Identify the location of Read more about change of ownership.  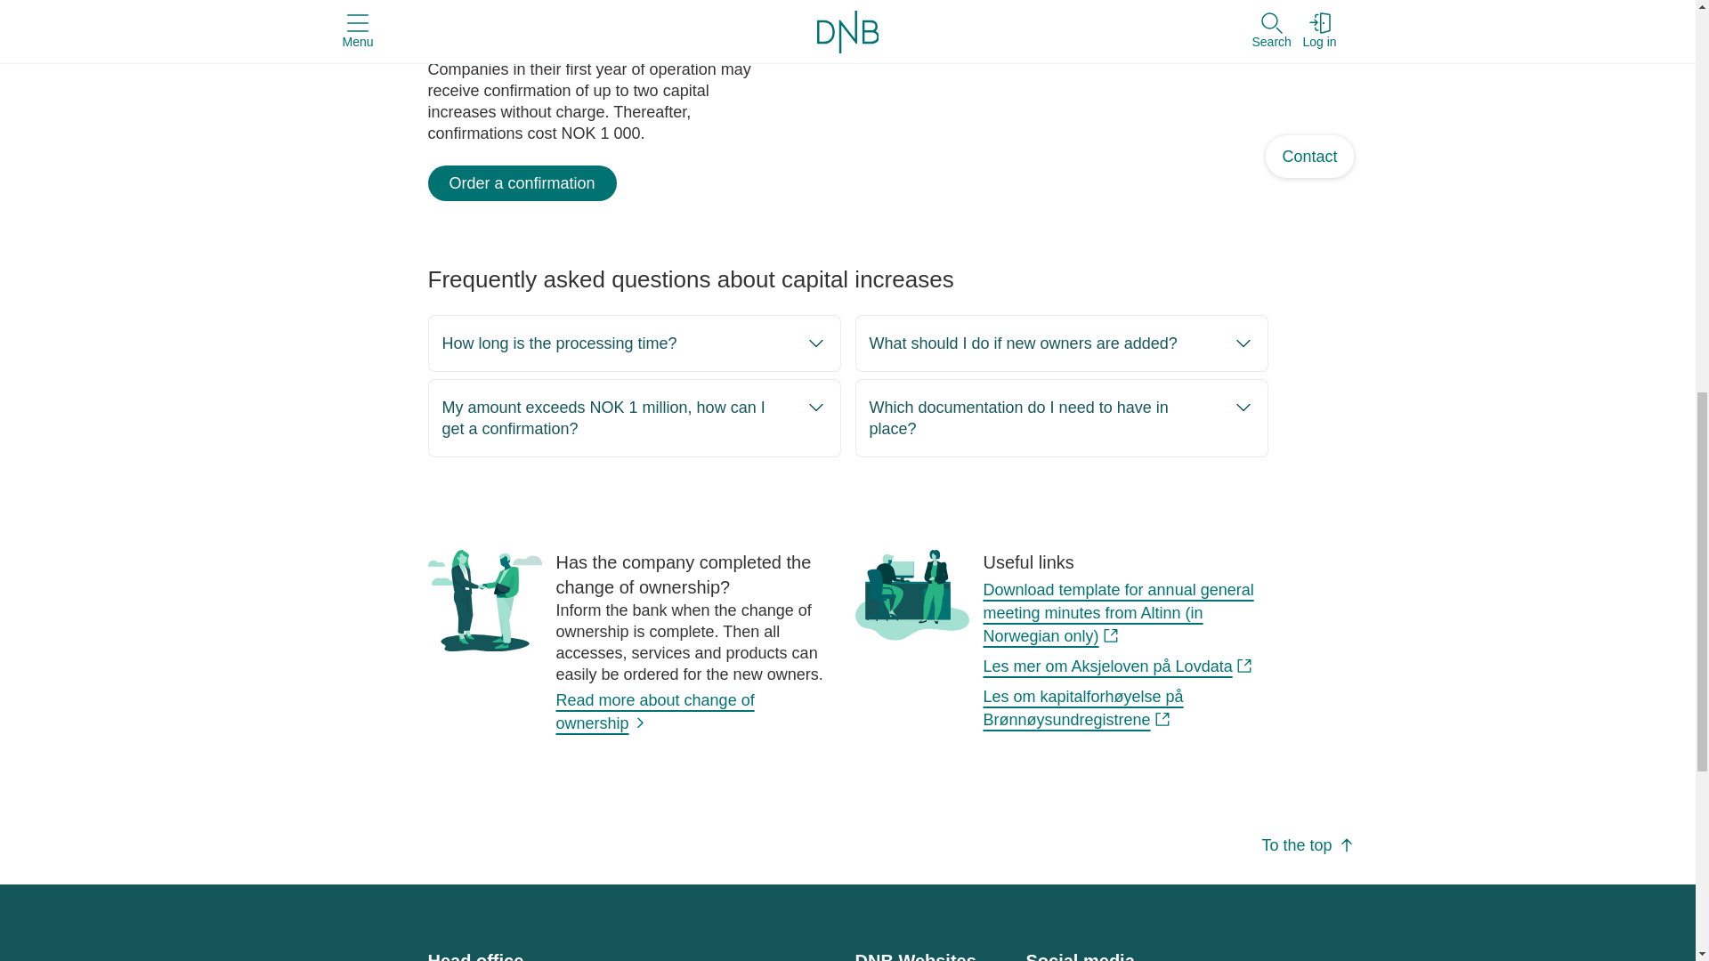
(654, 712).